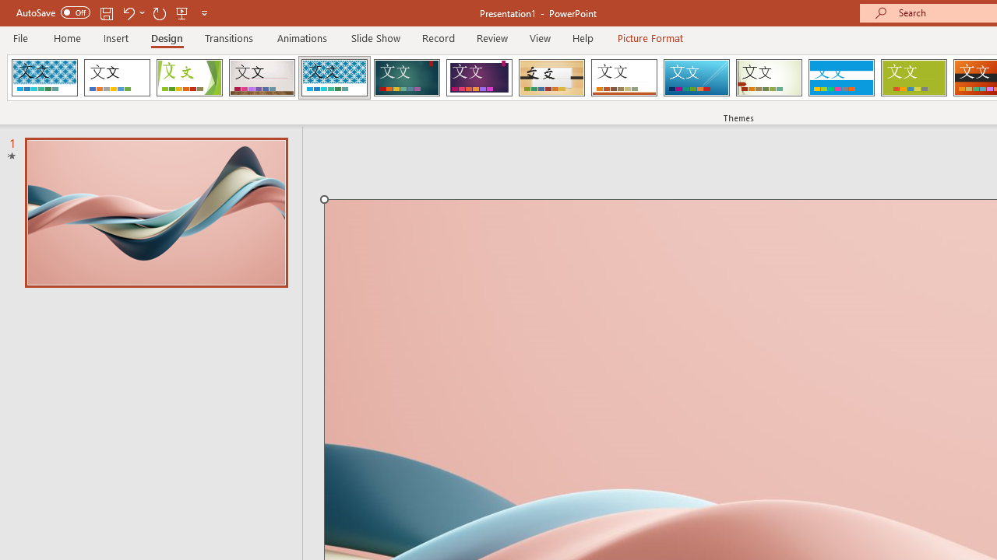  What do you see at coordinates (407, 78) in the screenshot?
I see `Ion` at bounding box center [407, 78].